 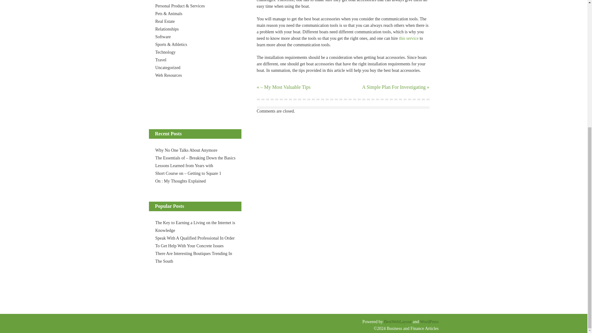 What do you see at coordinates (194, 257) in the screenshot?
I see `There Are Interesting Boutiques Trending In The South` at bounding box center [194, 257].